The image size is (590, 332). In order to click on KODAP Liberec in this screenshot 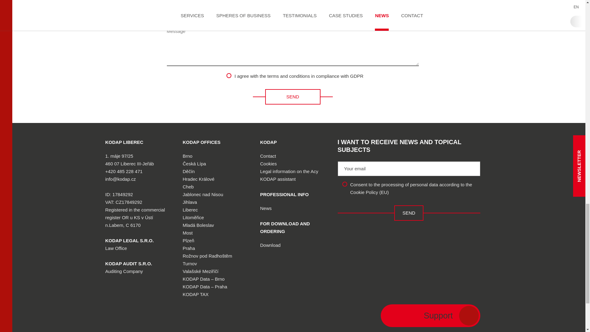, I will do `click(124, 142)`.